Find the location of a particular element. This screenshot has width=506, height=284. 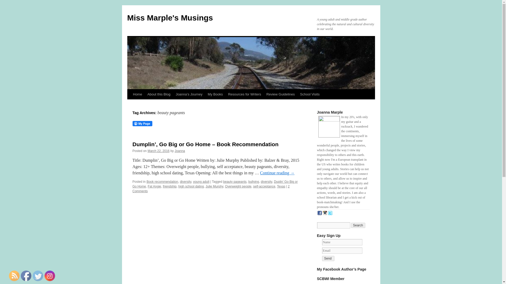

Review Guidelines is located at coordinates (280, 94).